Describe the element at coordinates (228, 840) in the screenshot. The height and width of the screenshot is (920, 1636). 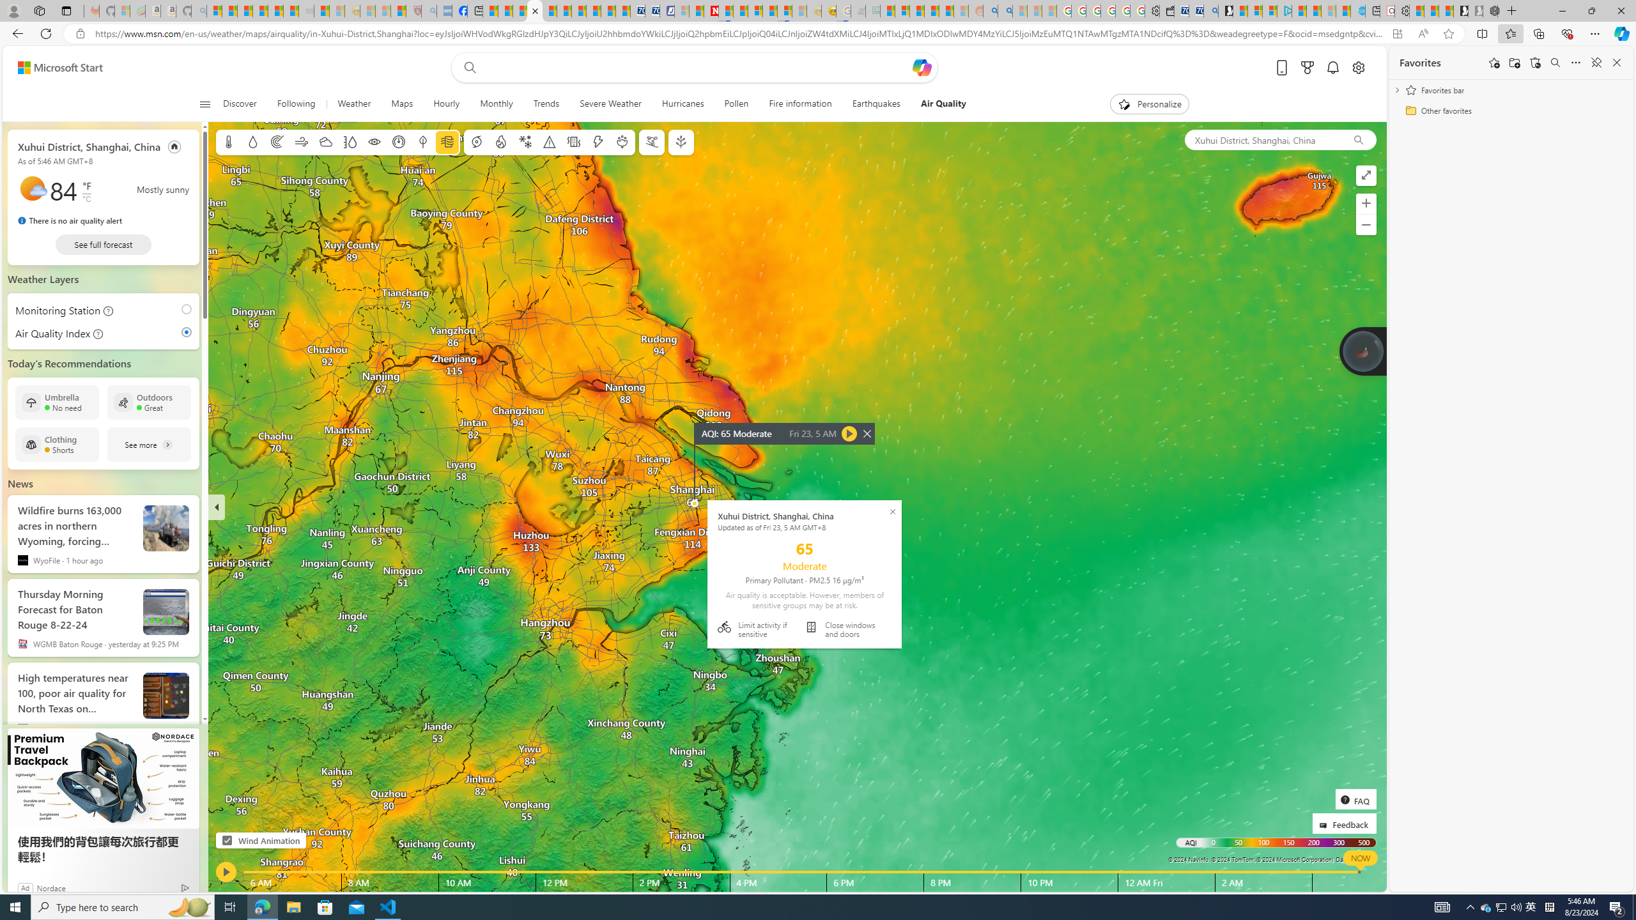
I see `Wind Animation` at that location.